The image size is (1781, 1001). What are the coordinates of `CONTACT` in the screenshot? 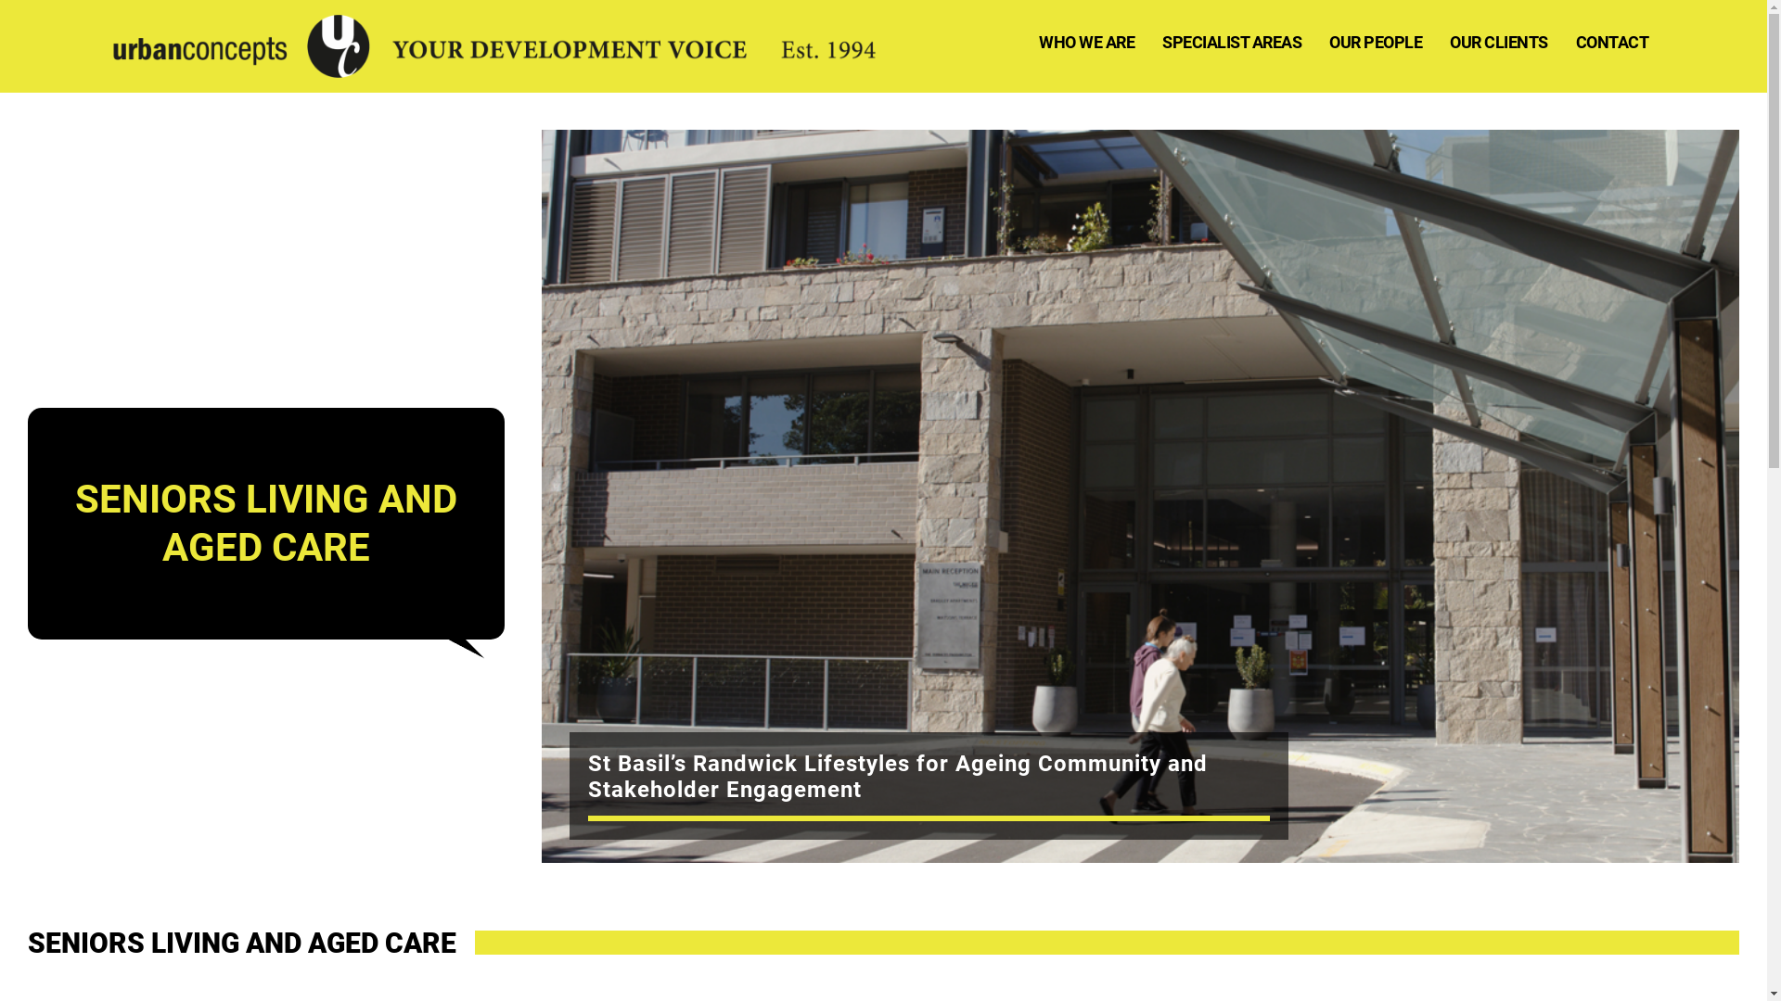 It's located at (1612, 43).